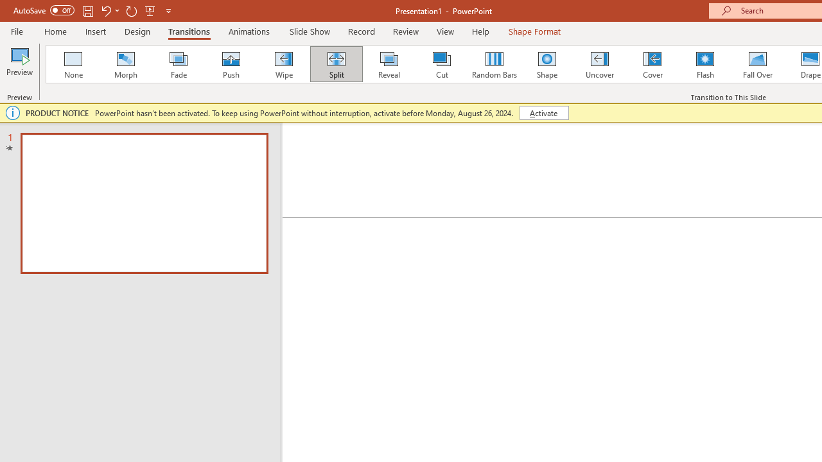 This screenshot has width=822, height=462. Describe the element at coordinates (389, 64) in the screenshot. I see `Reveal` at that location.